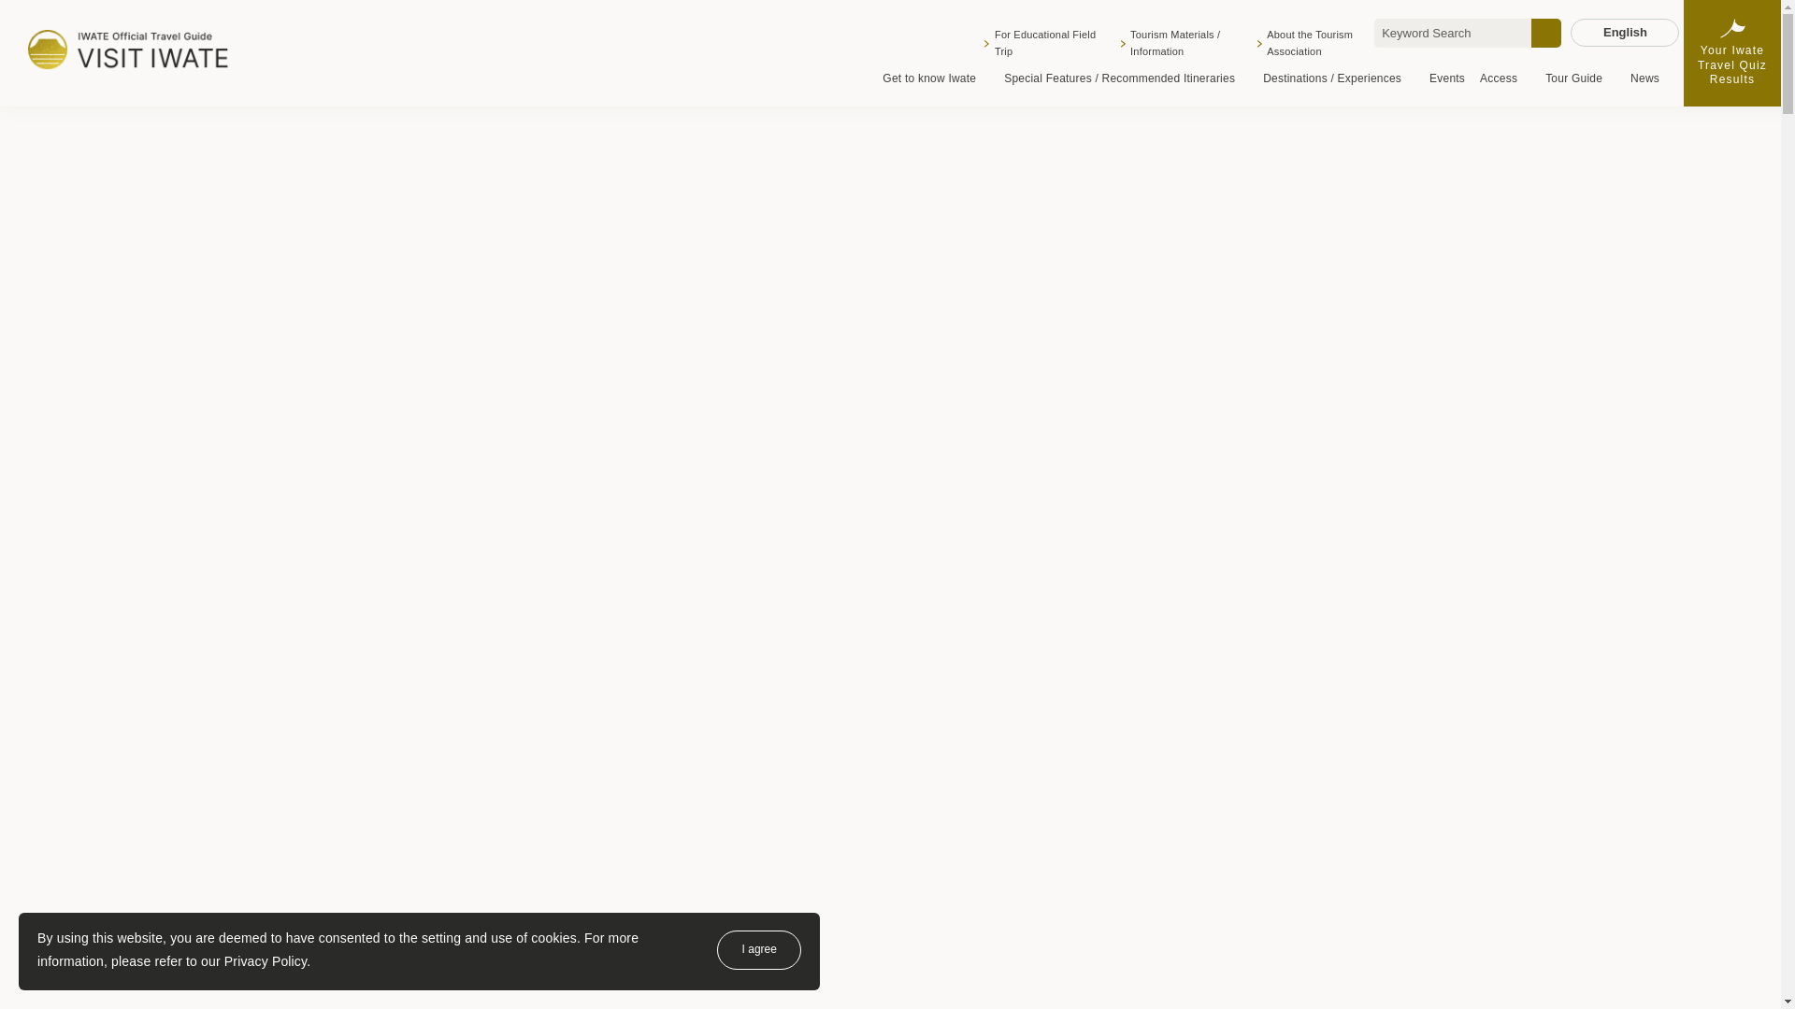 This screenshot has width=1795, height=1009. I want to click on English, so click(1625, 32).